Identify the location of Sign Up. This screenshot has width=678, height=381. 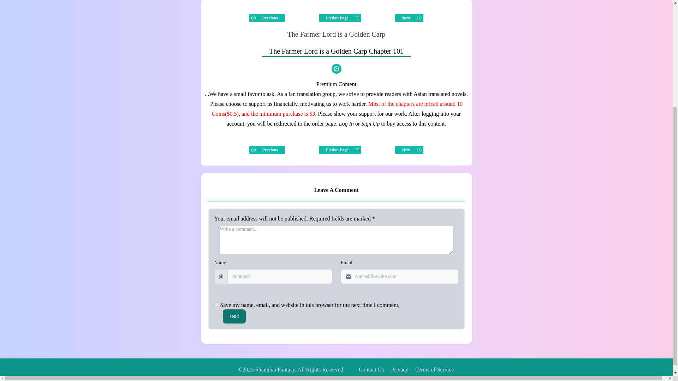
(370, 123).